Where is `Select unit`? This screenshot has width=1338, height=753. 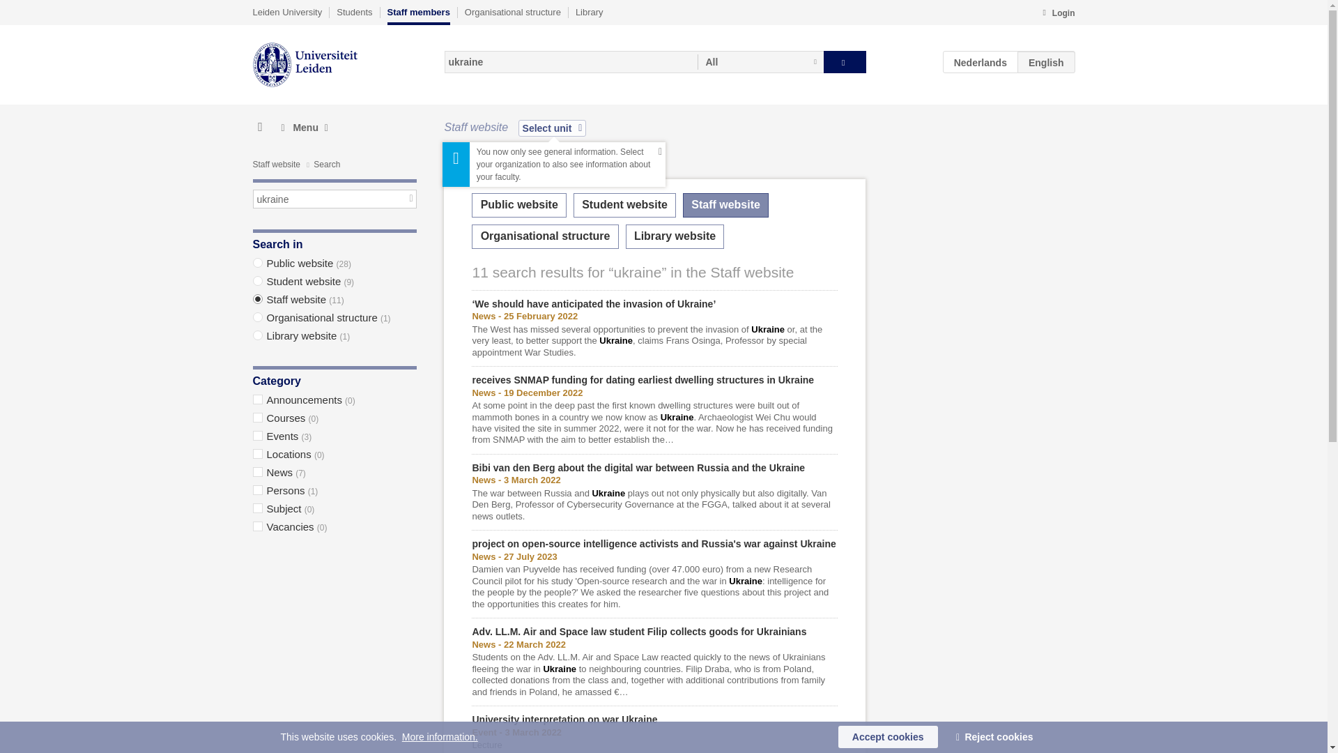
Select unit is located at coordinates (553, 128).